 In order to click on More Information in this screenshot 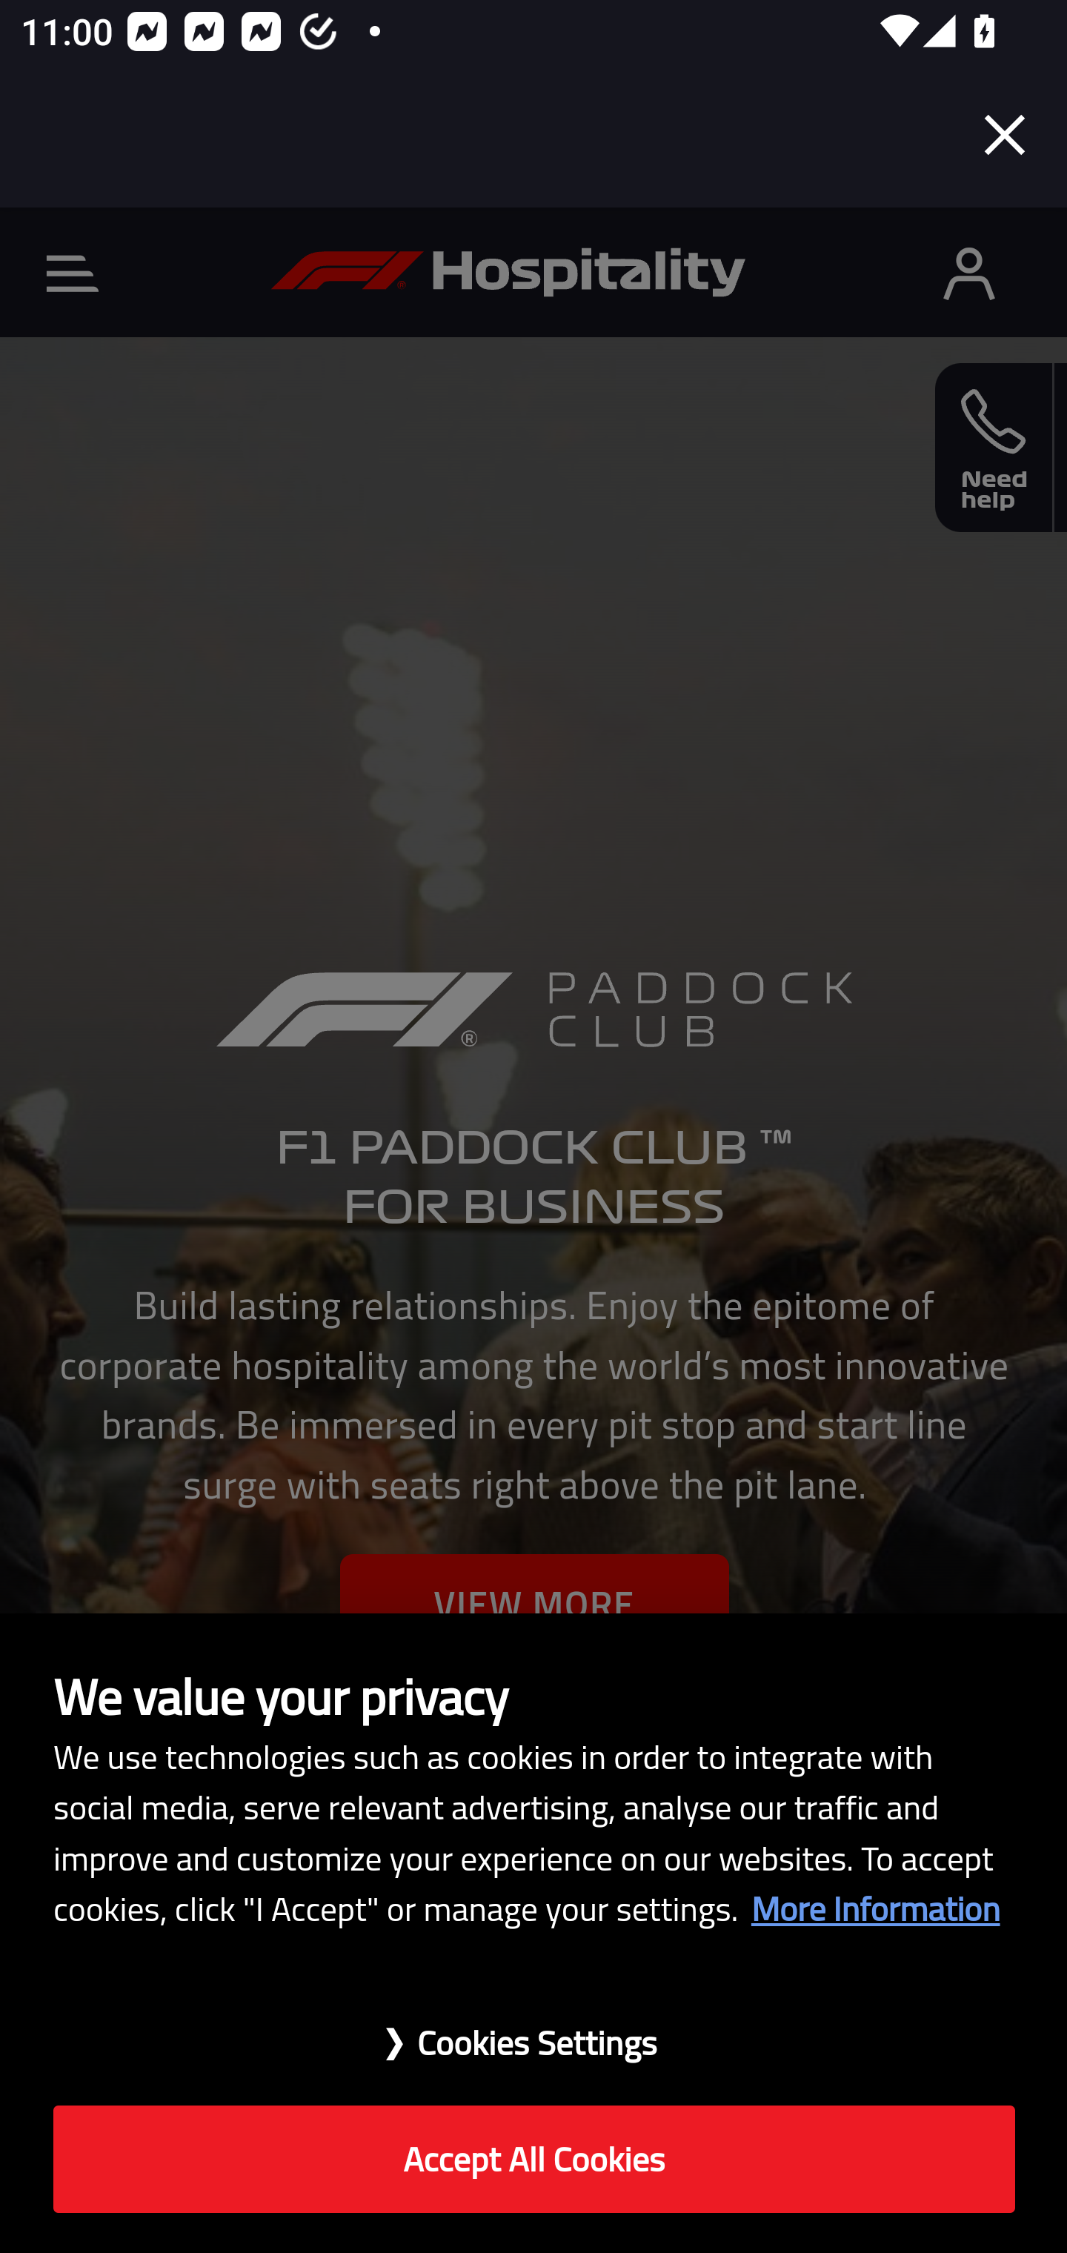, I will do `click(874, 1908)`.